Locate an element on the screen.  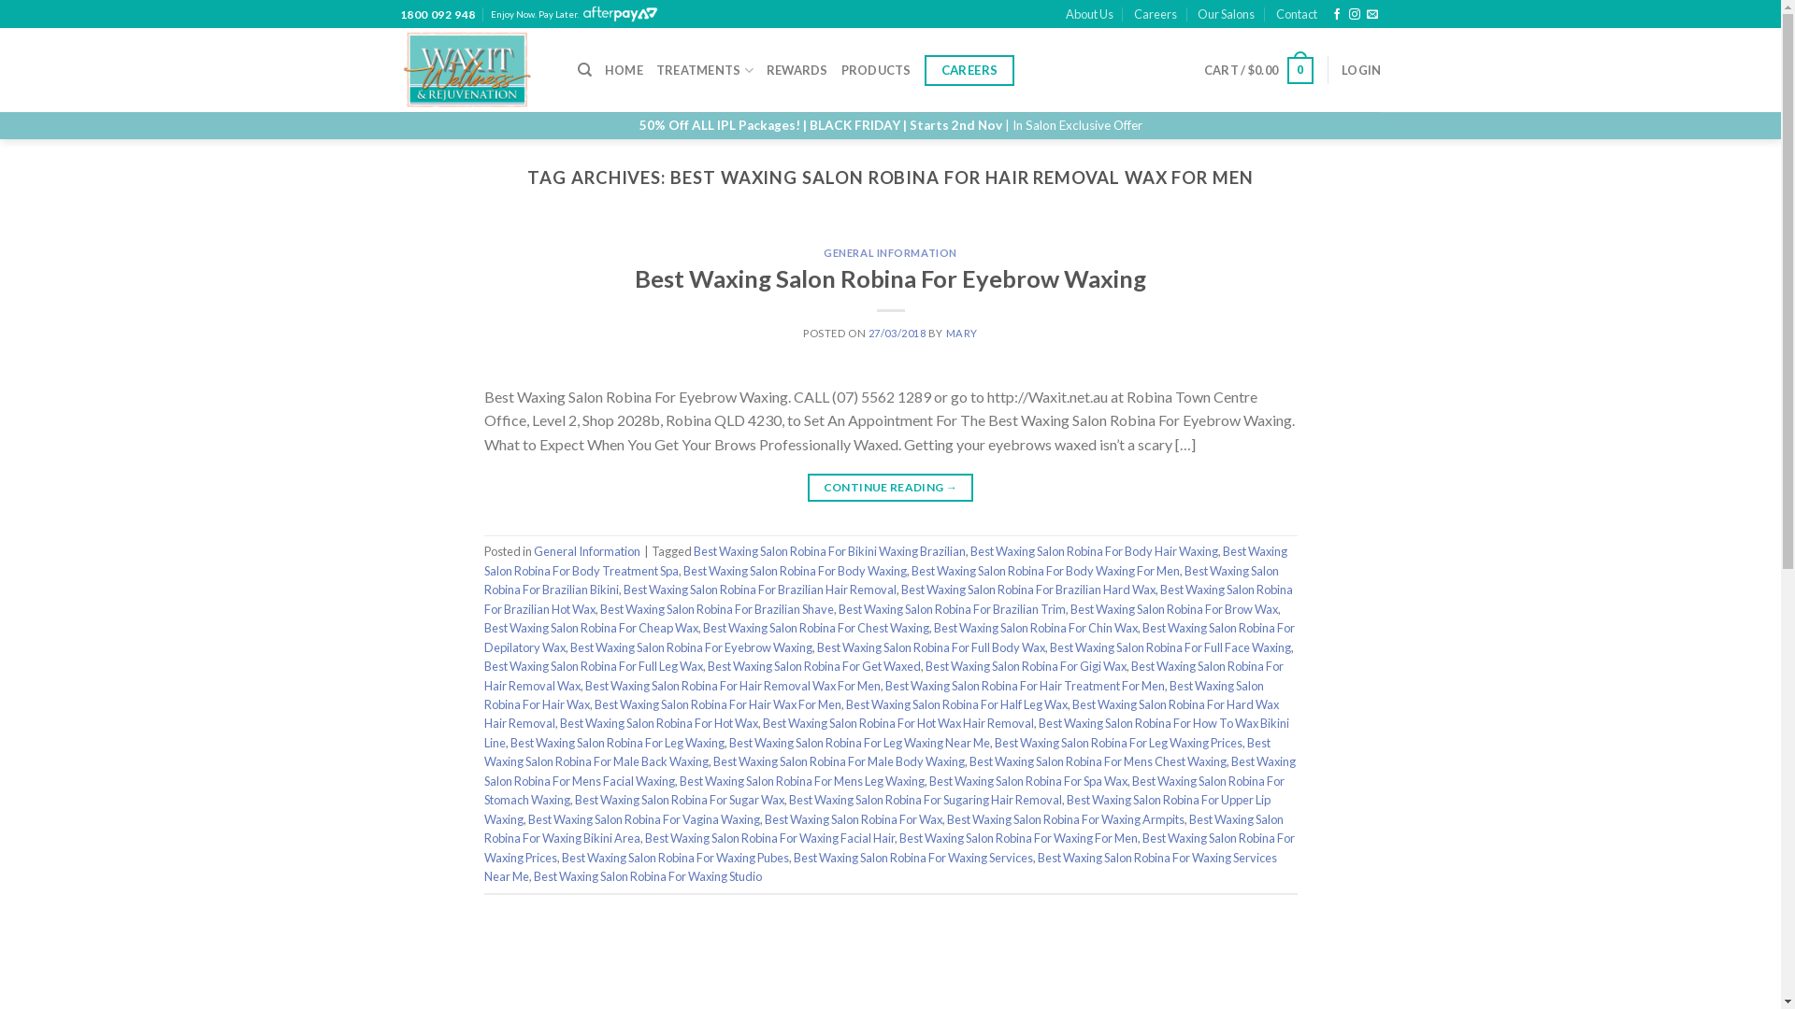
Best Waxing Salon Robina For Bikini Waxing Brazilian is located at coordinates (830, 551).